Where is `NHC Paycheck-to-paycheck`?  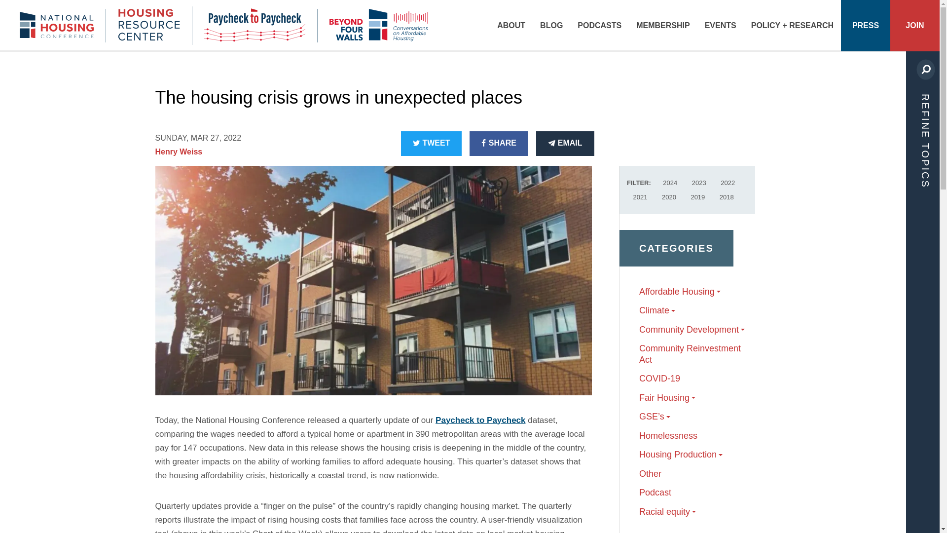 NHC Paycheck-to-paycheck is located at coordinates (255, 25).